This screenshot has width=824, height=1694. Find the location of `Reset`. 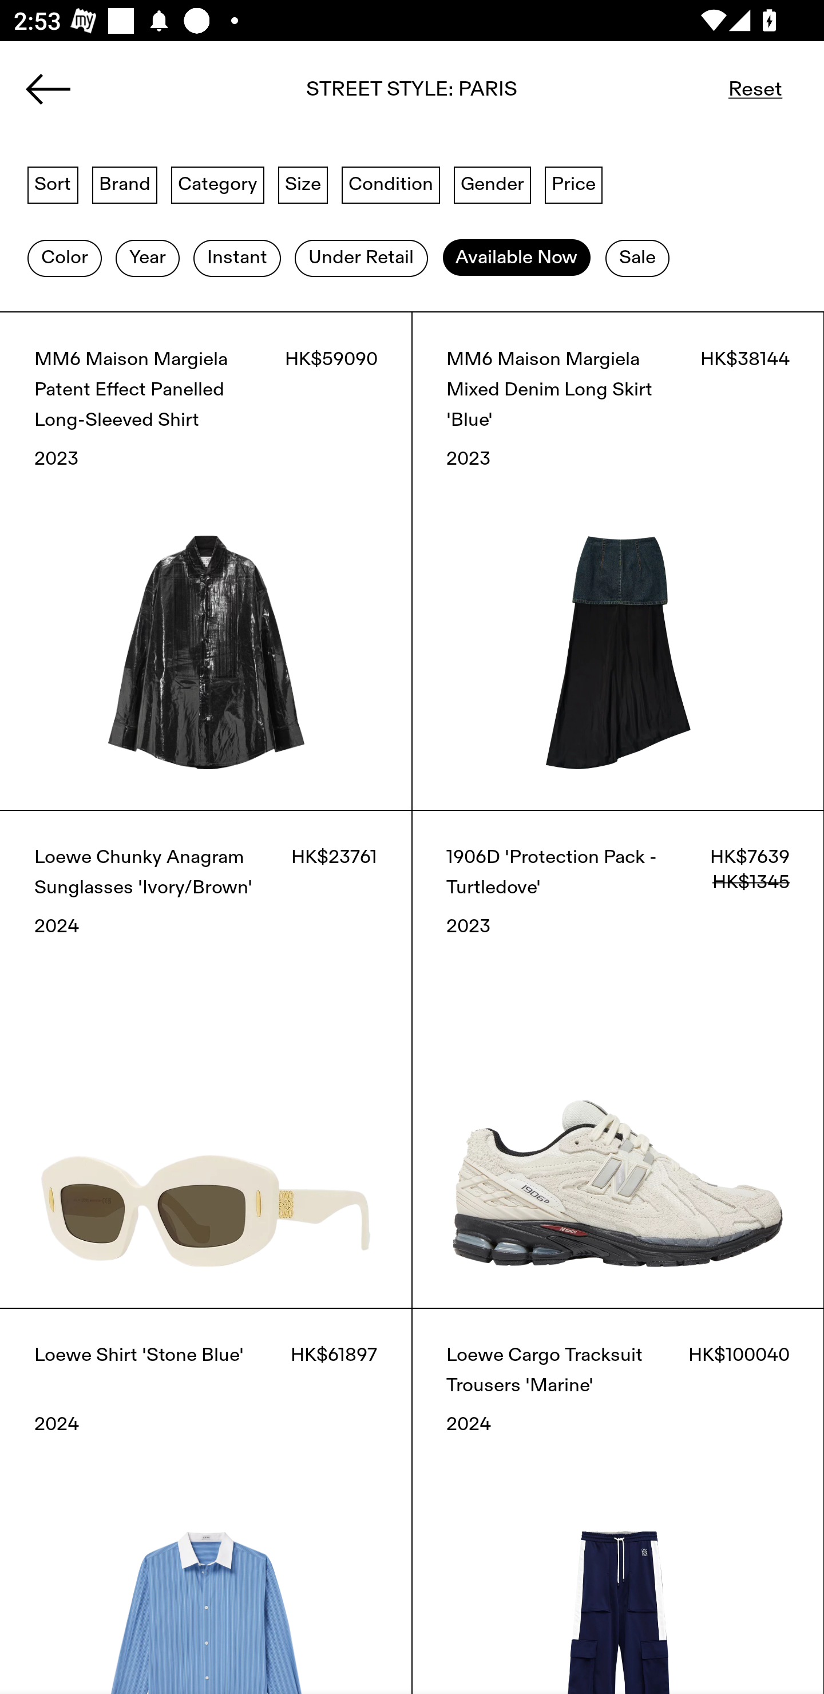

Reset is located at coordinates (755, 89).